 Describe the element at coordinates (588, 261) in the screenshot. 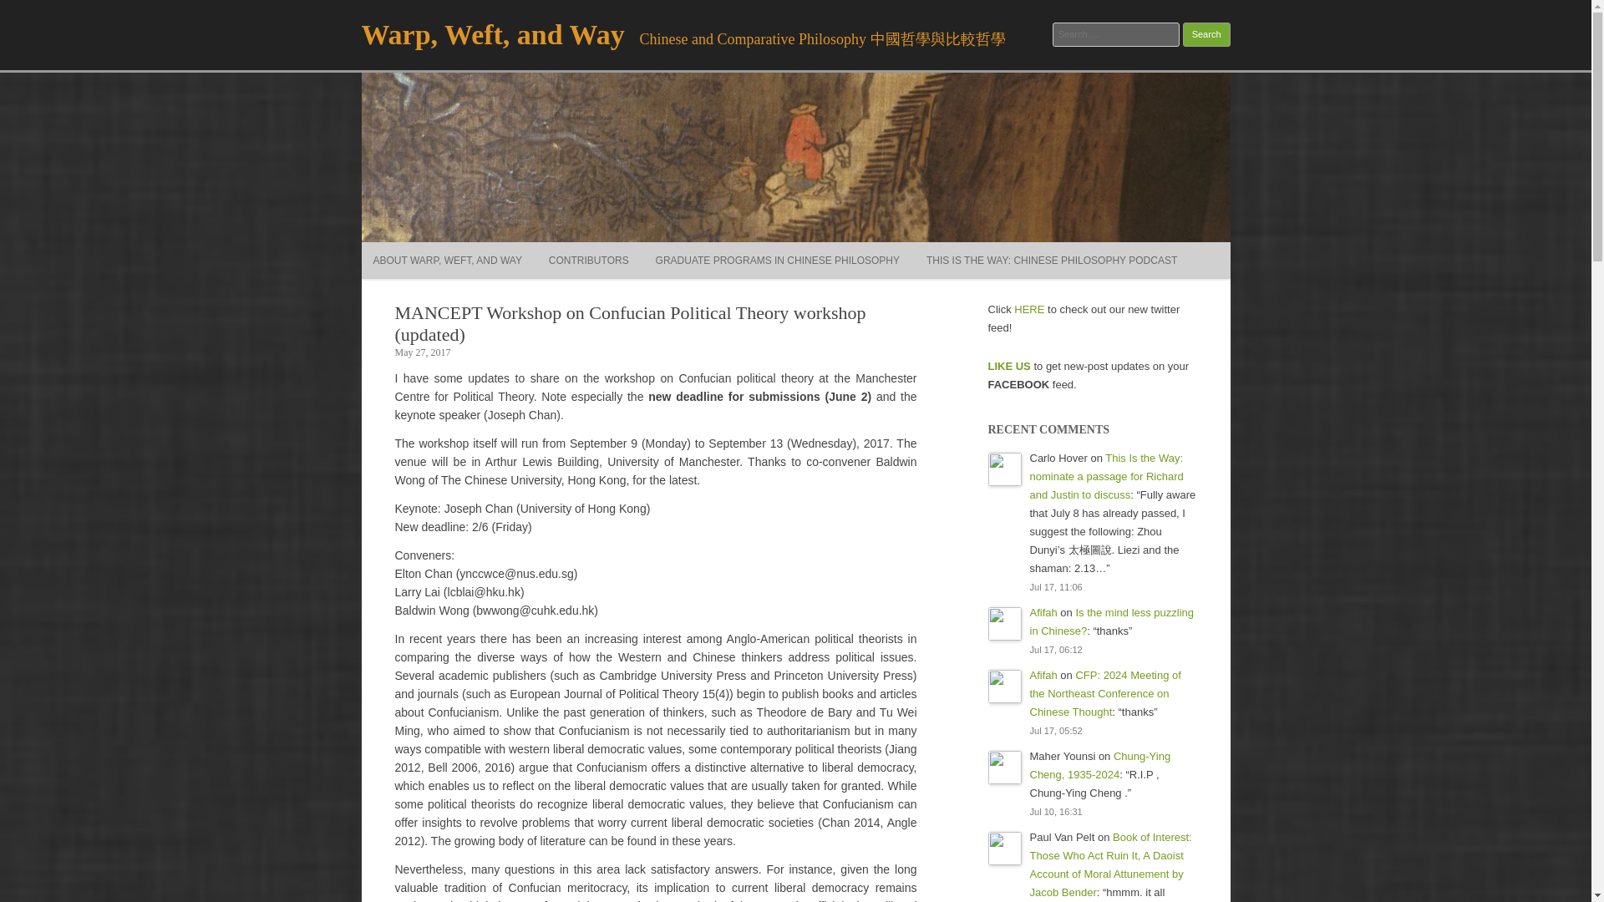

I see `CONTRIBUTORS` at that location.